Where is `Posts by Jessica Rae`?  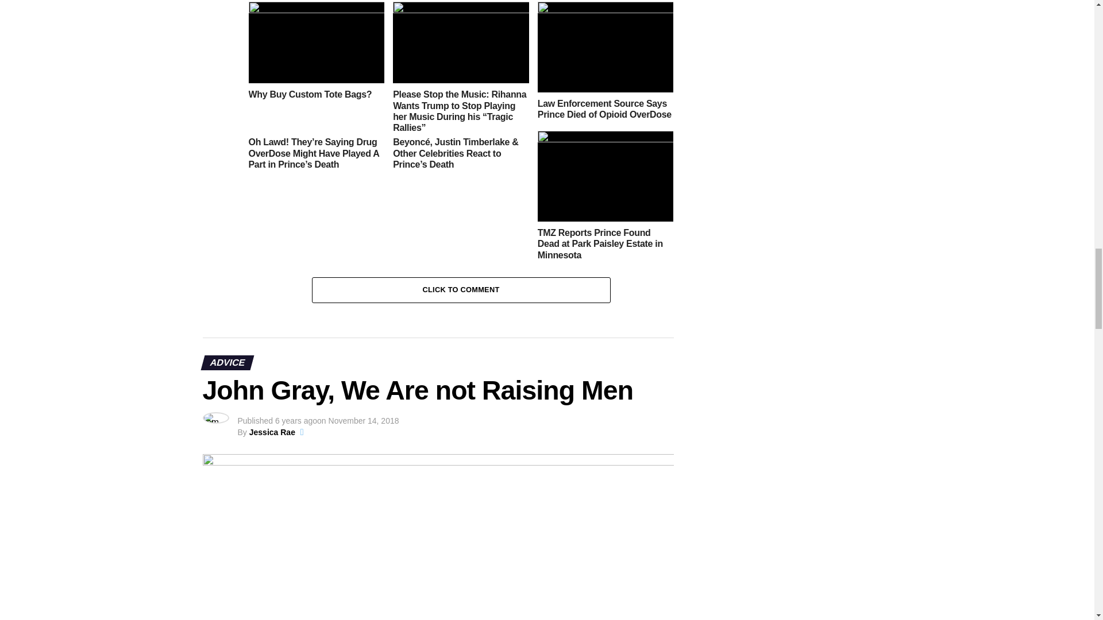 Posts by Jessica Rae is located at coordinates (272, 432).